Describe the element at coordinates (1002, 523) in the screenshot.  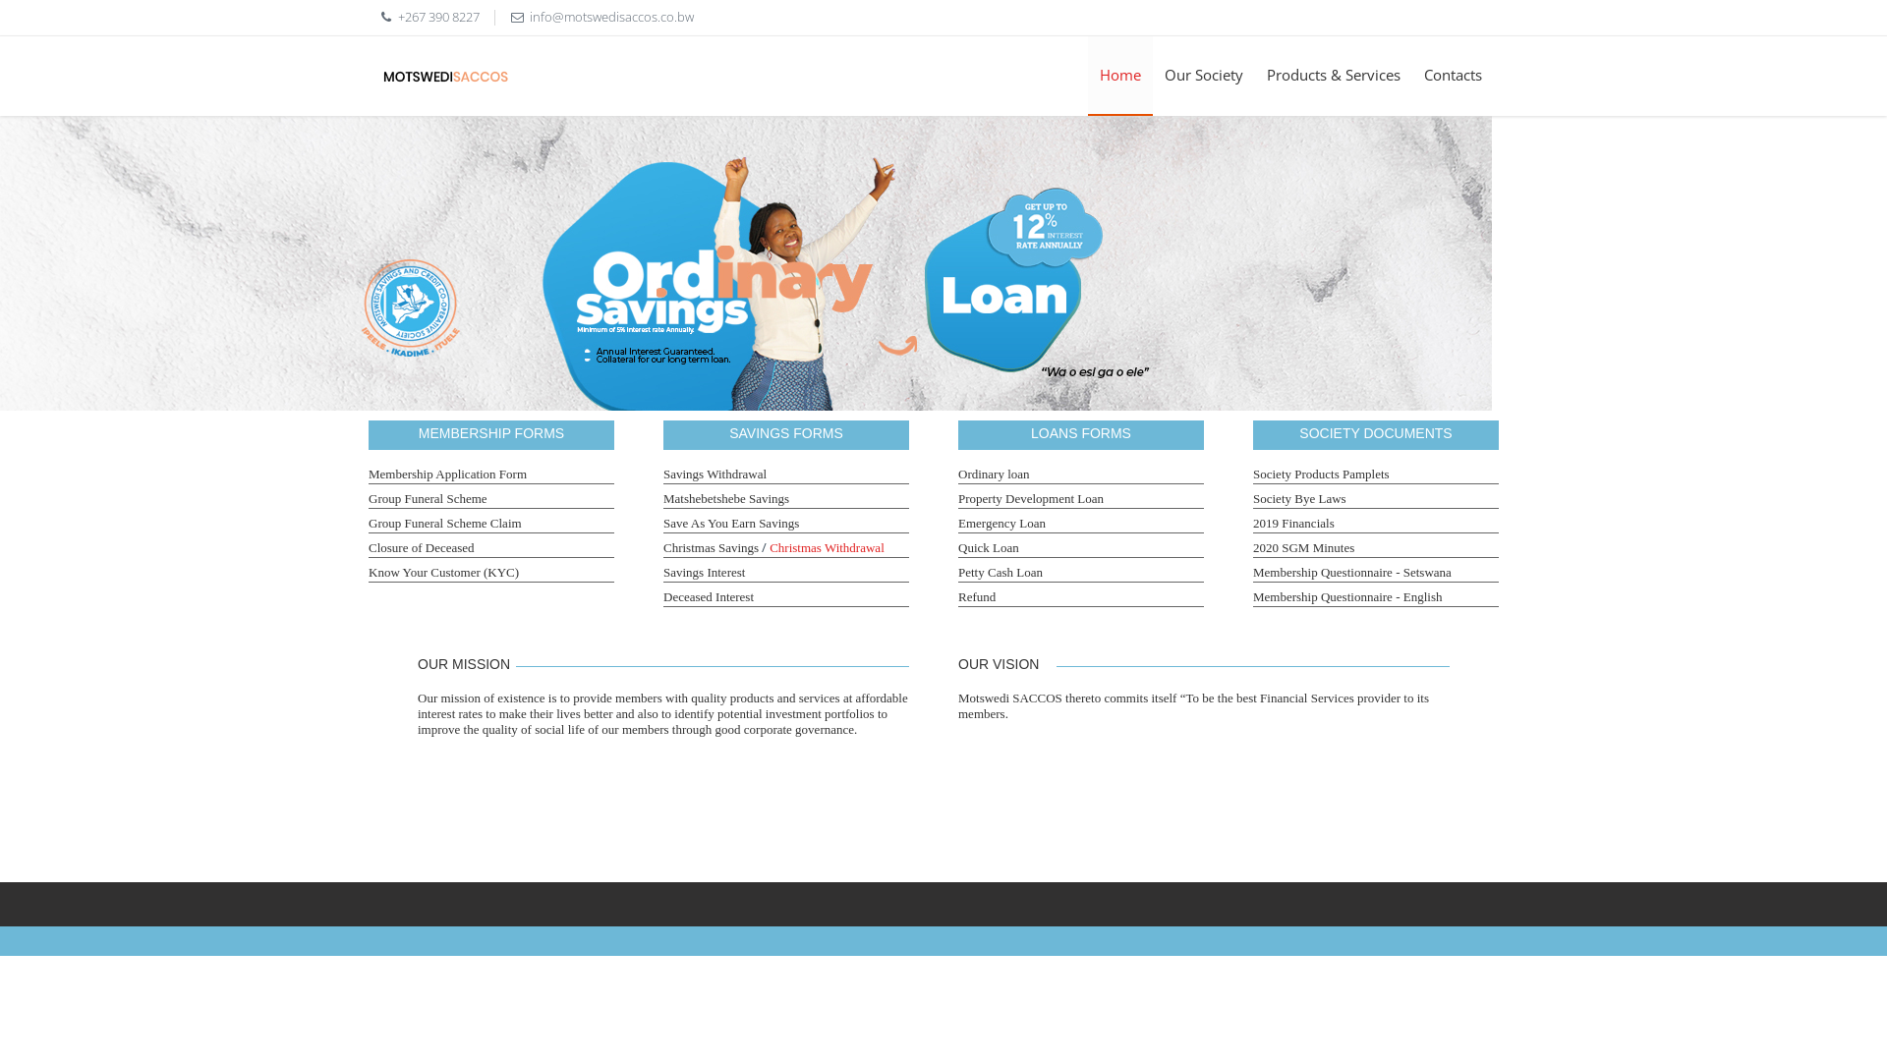
I see `Emergency Loan` at that location.